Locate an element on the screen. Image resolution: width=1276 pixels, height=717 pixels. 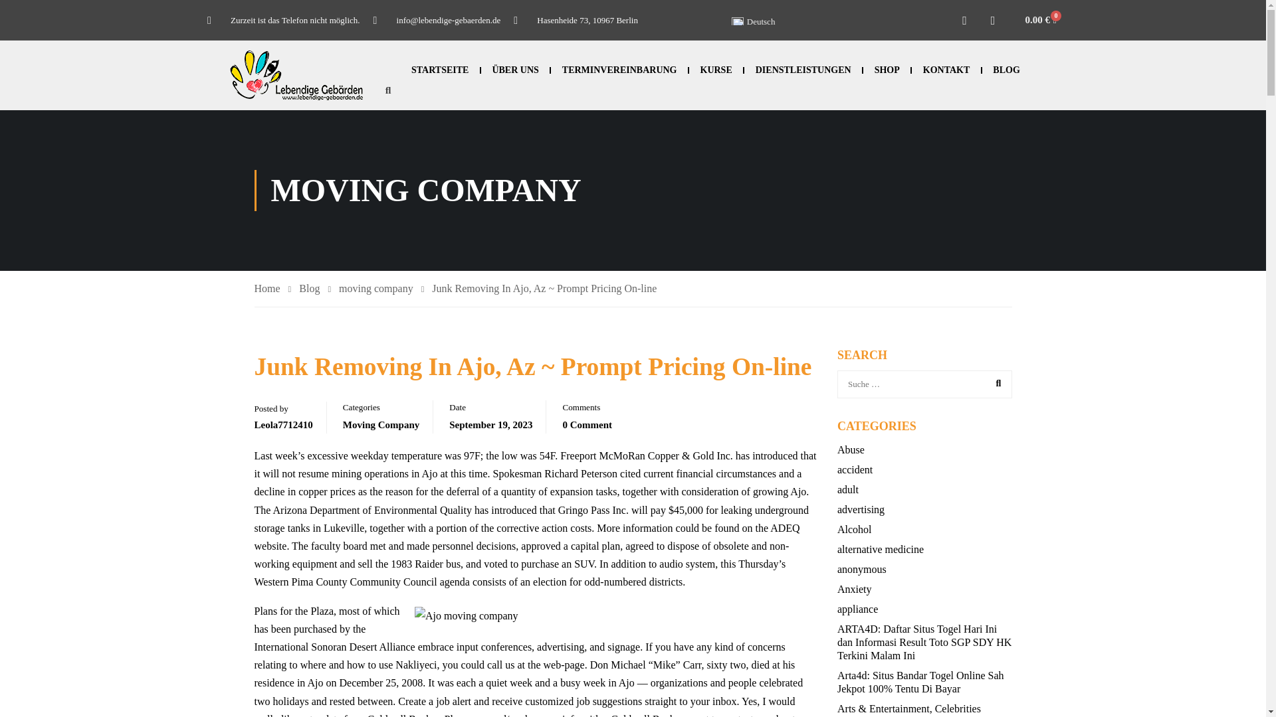
moving company is located at coordinates (381, 289).